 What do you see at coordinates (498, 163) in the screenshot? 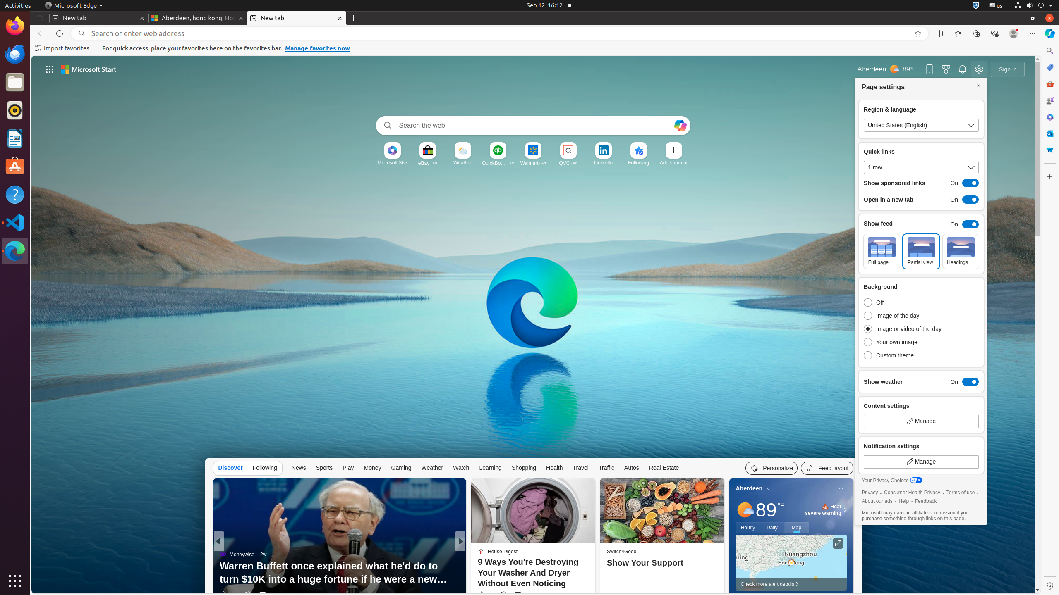
I see `QuickBooks · Ad` at bounding box center [498, 163].